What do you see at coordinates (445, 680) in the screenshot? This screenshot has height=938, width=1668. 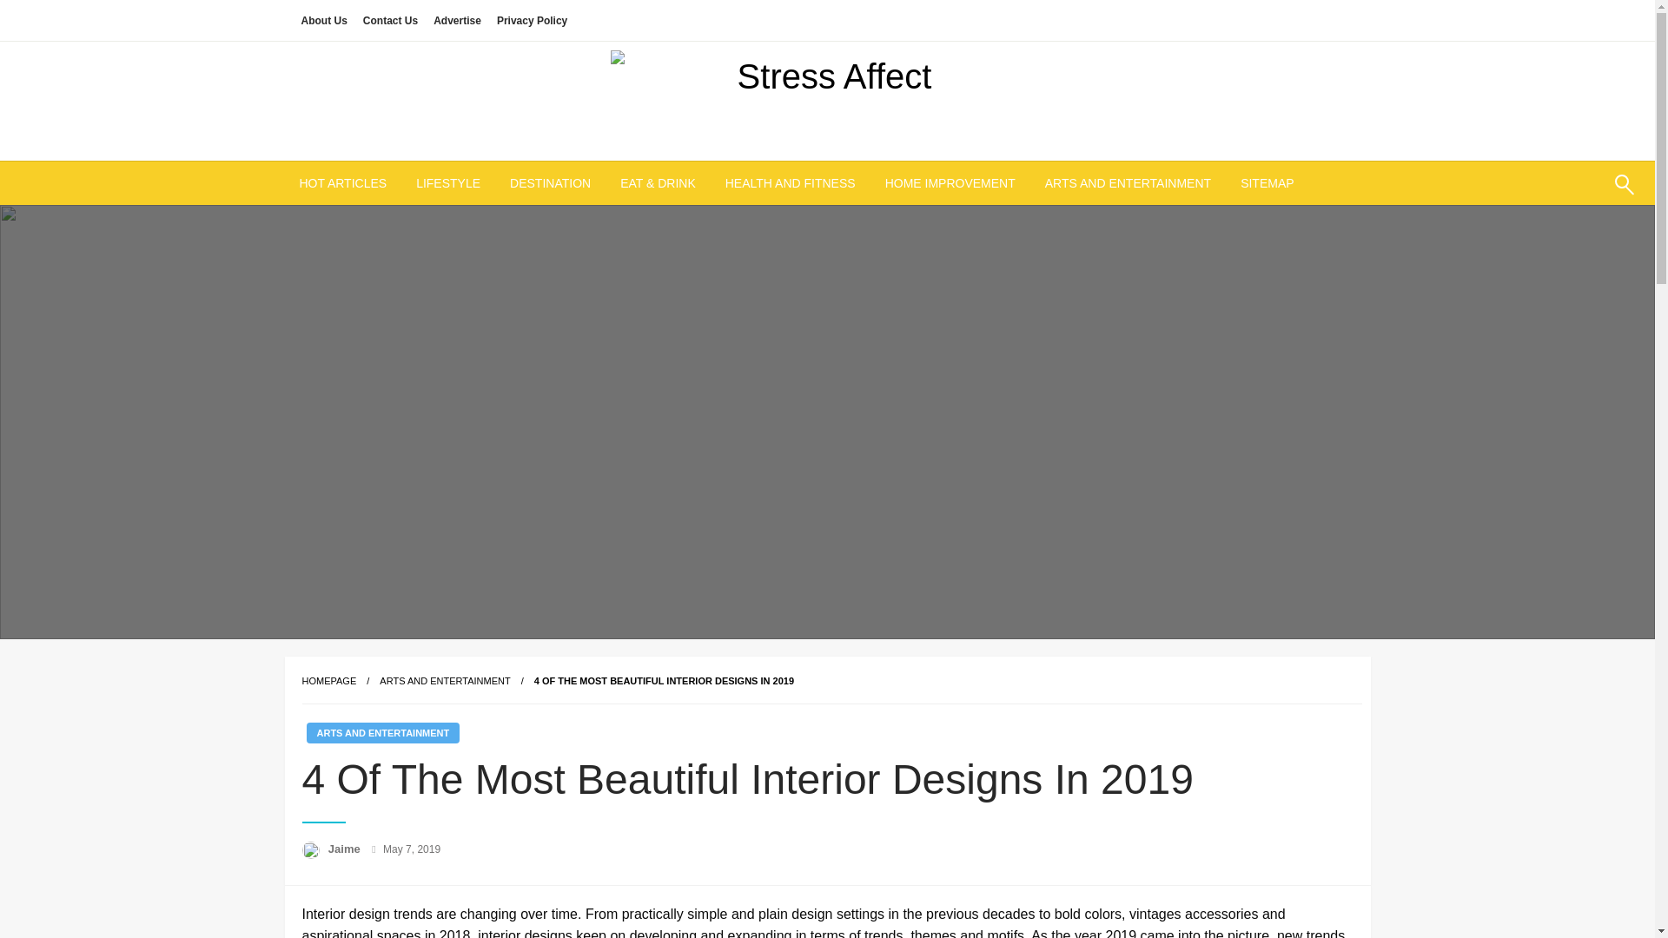 I see `ARTS AND ENTERTAINMENT` at bounding box center [445, 680].